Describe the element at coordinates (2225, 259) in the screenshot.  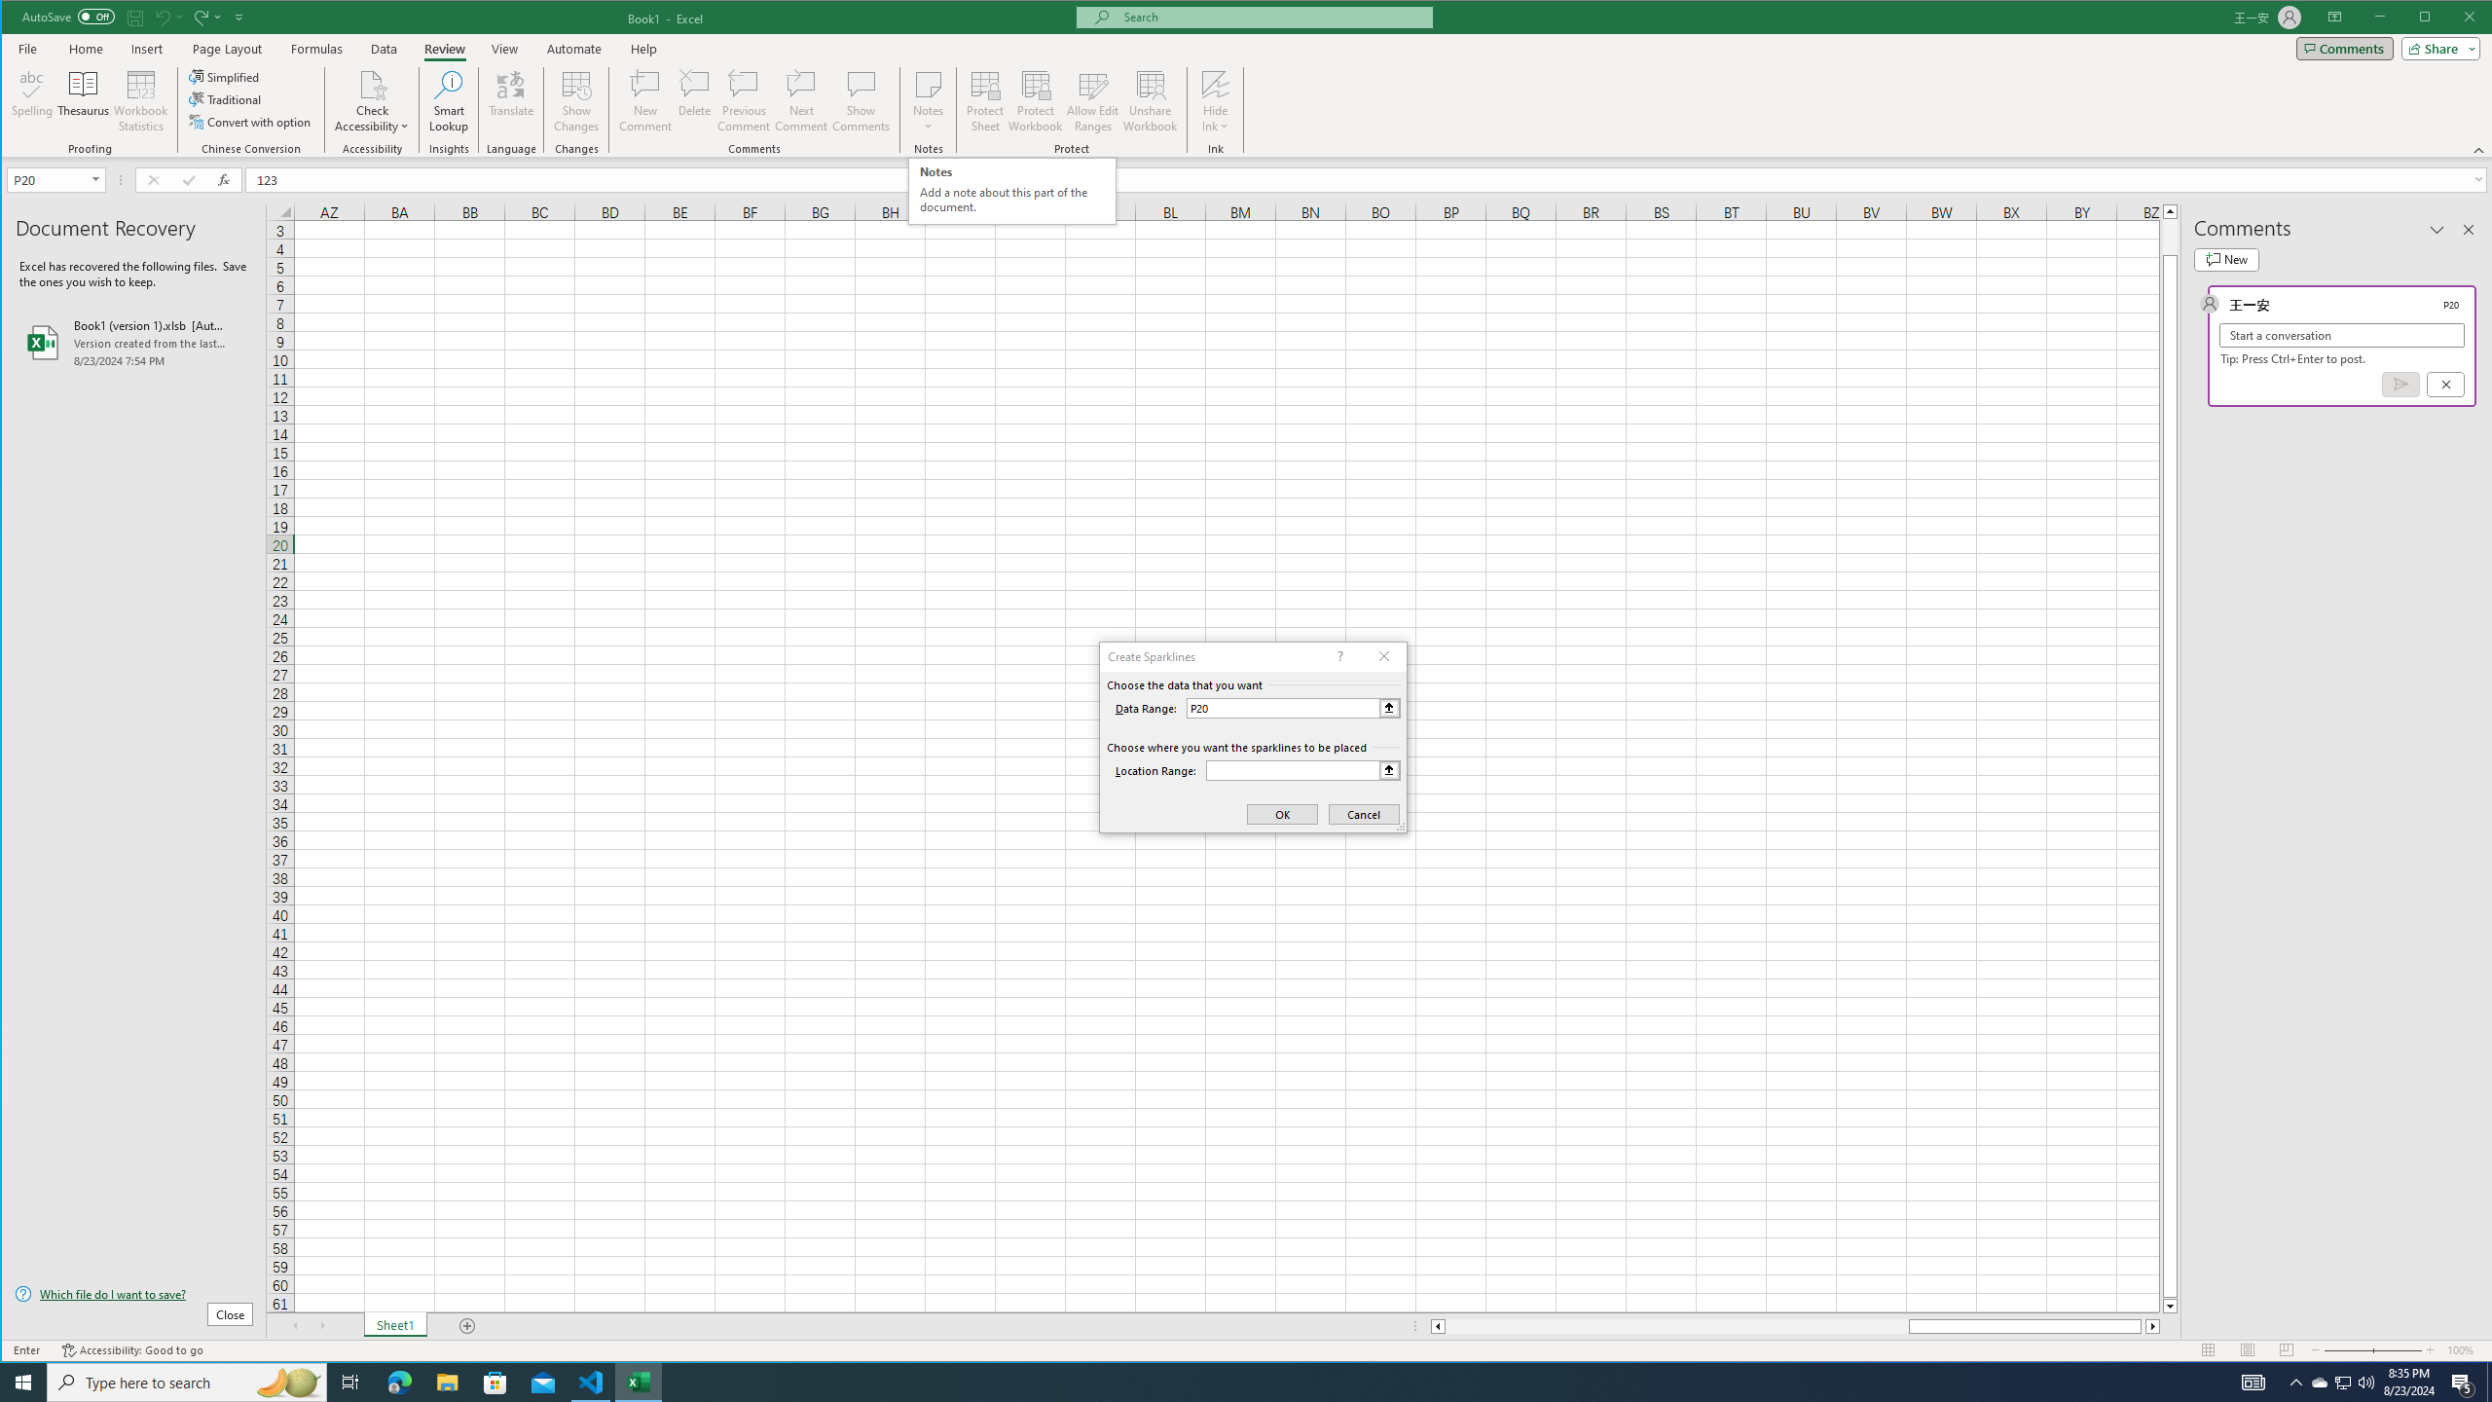
I see `New comment` at that location.